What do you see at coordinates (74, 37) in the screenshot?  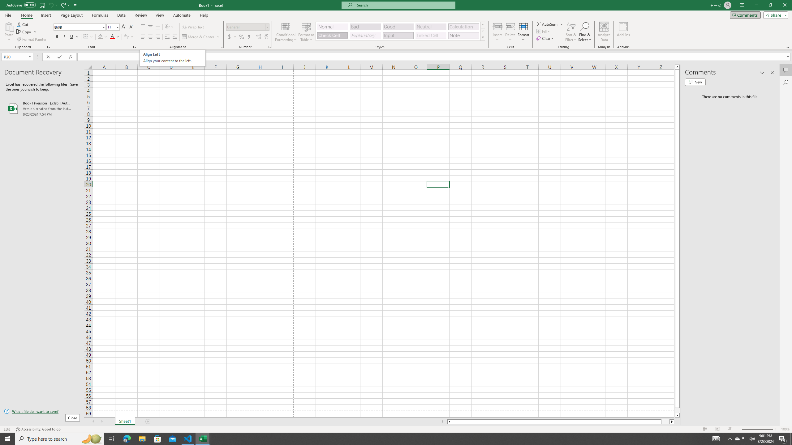 I see `Underline` at bounding box center [74, 37].